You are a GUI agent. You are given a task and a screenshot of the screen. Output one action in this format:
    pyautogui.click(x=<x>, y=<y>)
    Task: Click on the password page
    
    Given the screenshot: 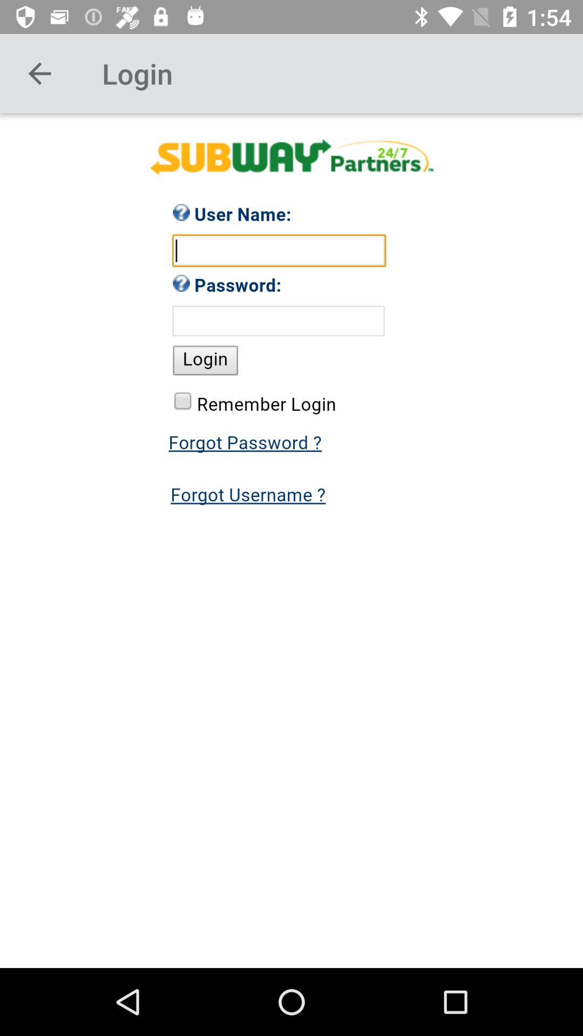 What is the action you would take?
    pyautogui.click(x=291, y=541)
    